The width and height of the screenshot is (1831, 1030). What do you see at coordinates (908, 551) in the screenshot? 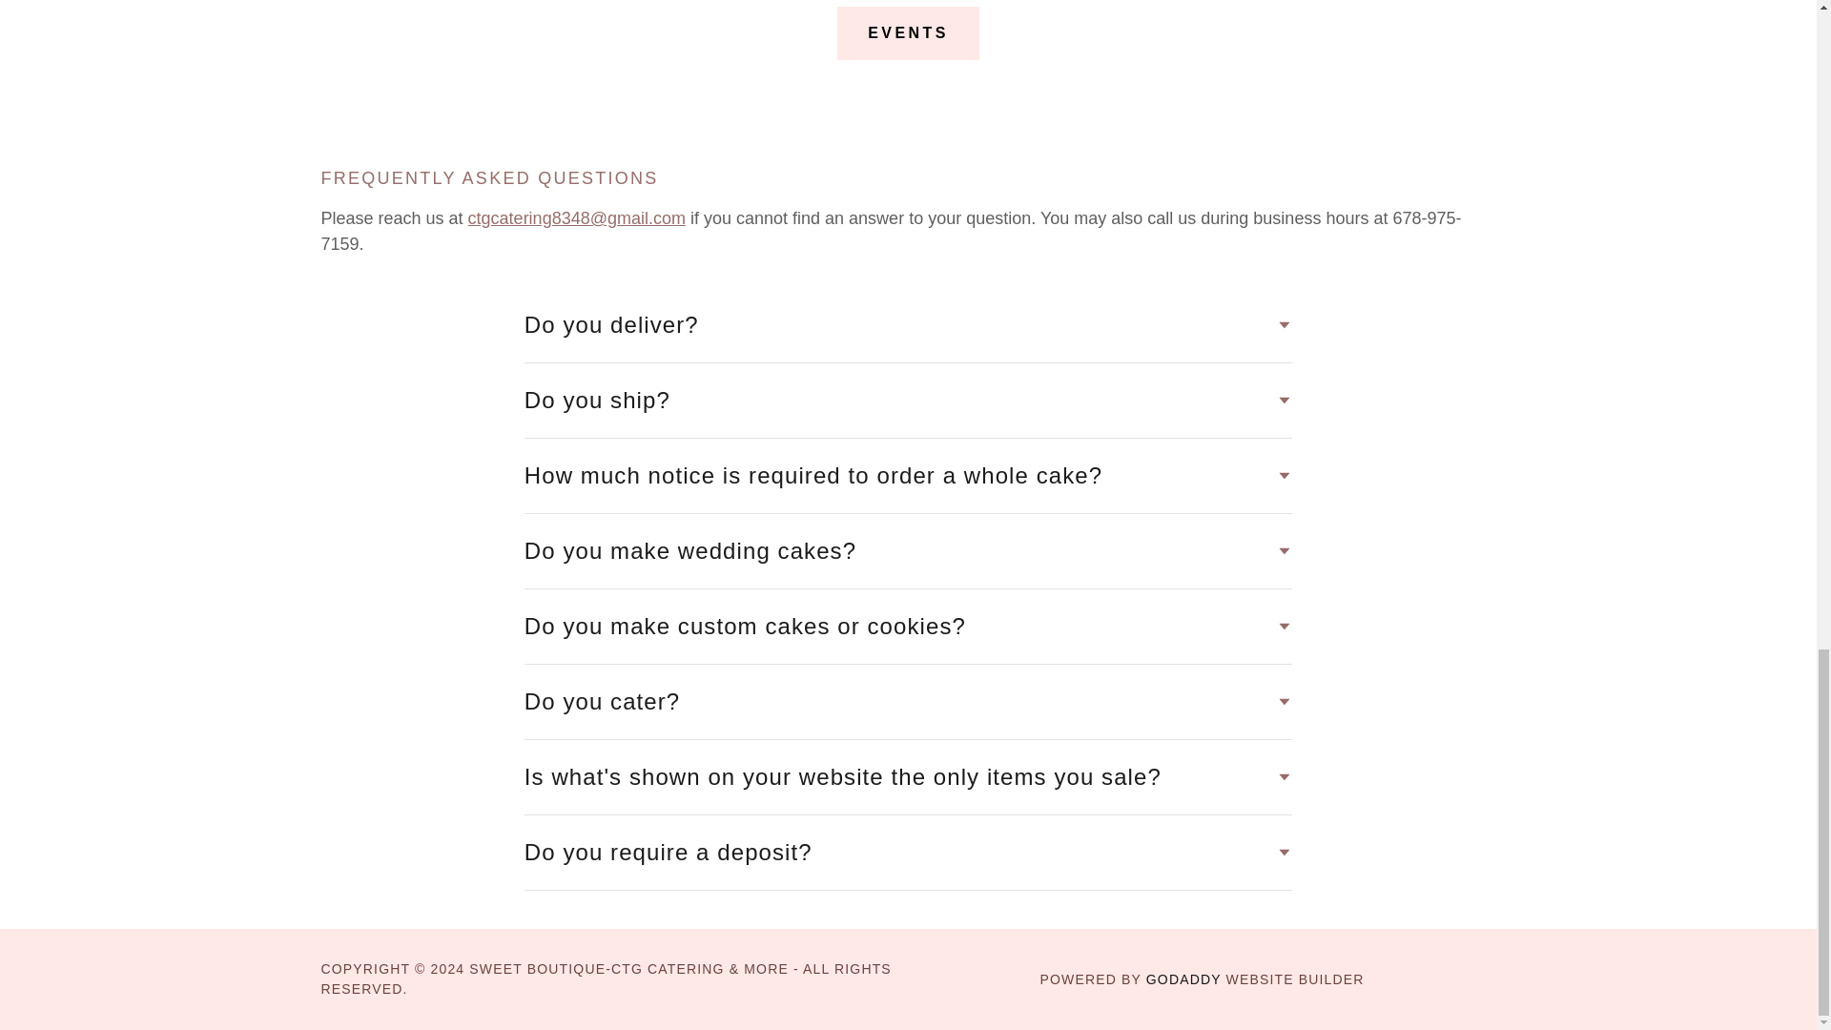
I see `Do you make wedding cakes?` at bounding box center [908, 551].